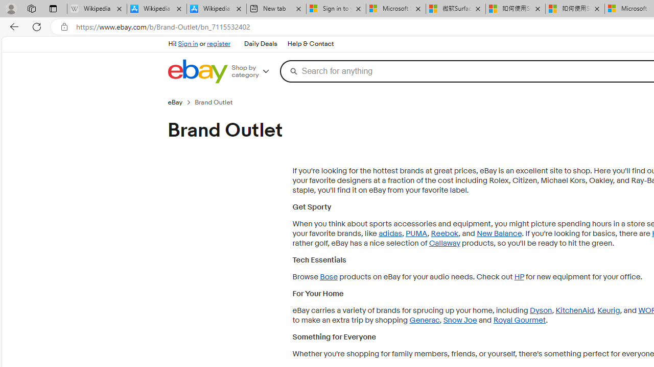 This screenshot has height=367, width=654. What do you see at coordinates (445, 233) in the screenshot?
I see `Reebok` at bounding box center [445, 233].